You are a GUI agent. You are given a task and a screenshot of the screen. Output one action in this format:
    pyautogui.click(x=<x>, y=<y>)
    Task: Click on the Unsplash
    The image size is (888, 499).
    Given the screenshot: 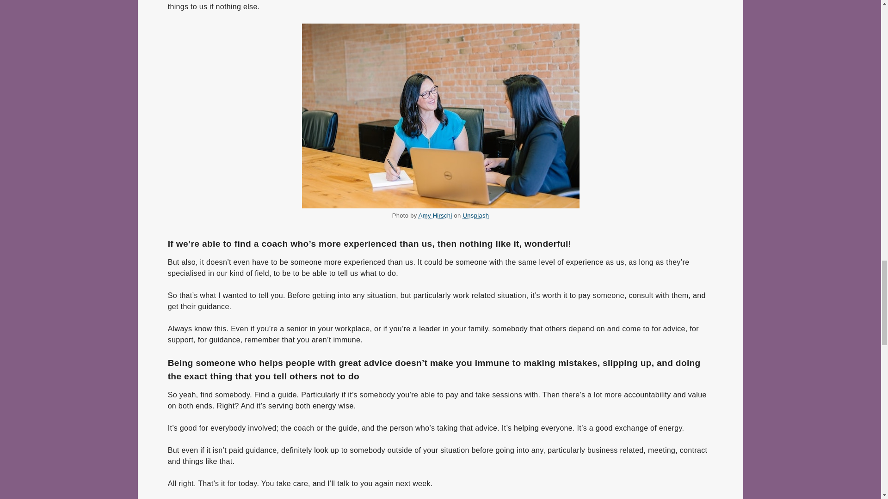 What is the action you would take?
    pyautogui.click(x=475, y=216)
    